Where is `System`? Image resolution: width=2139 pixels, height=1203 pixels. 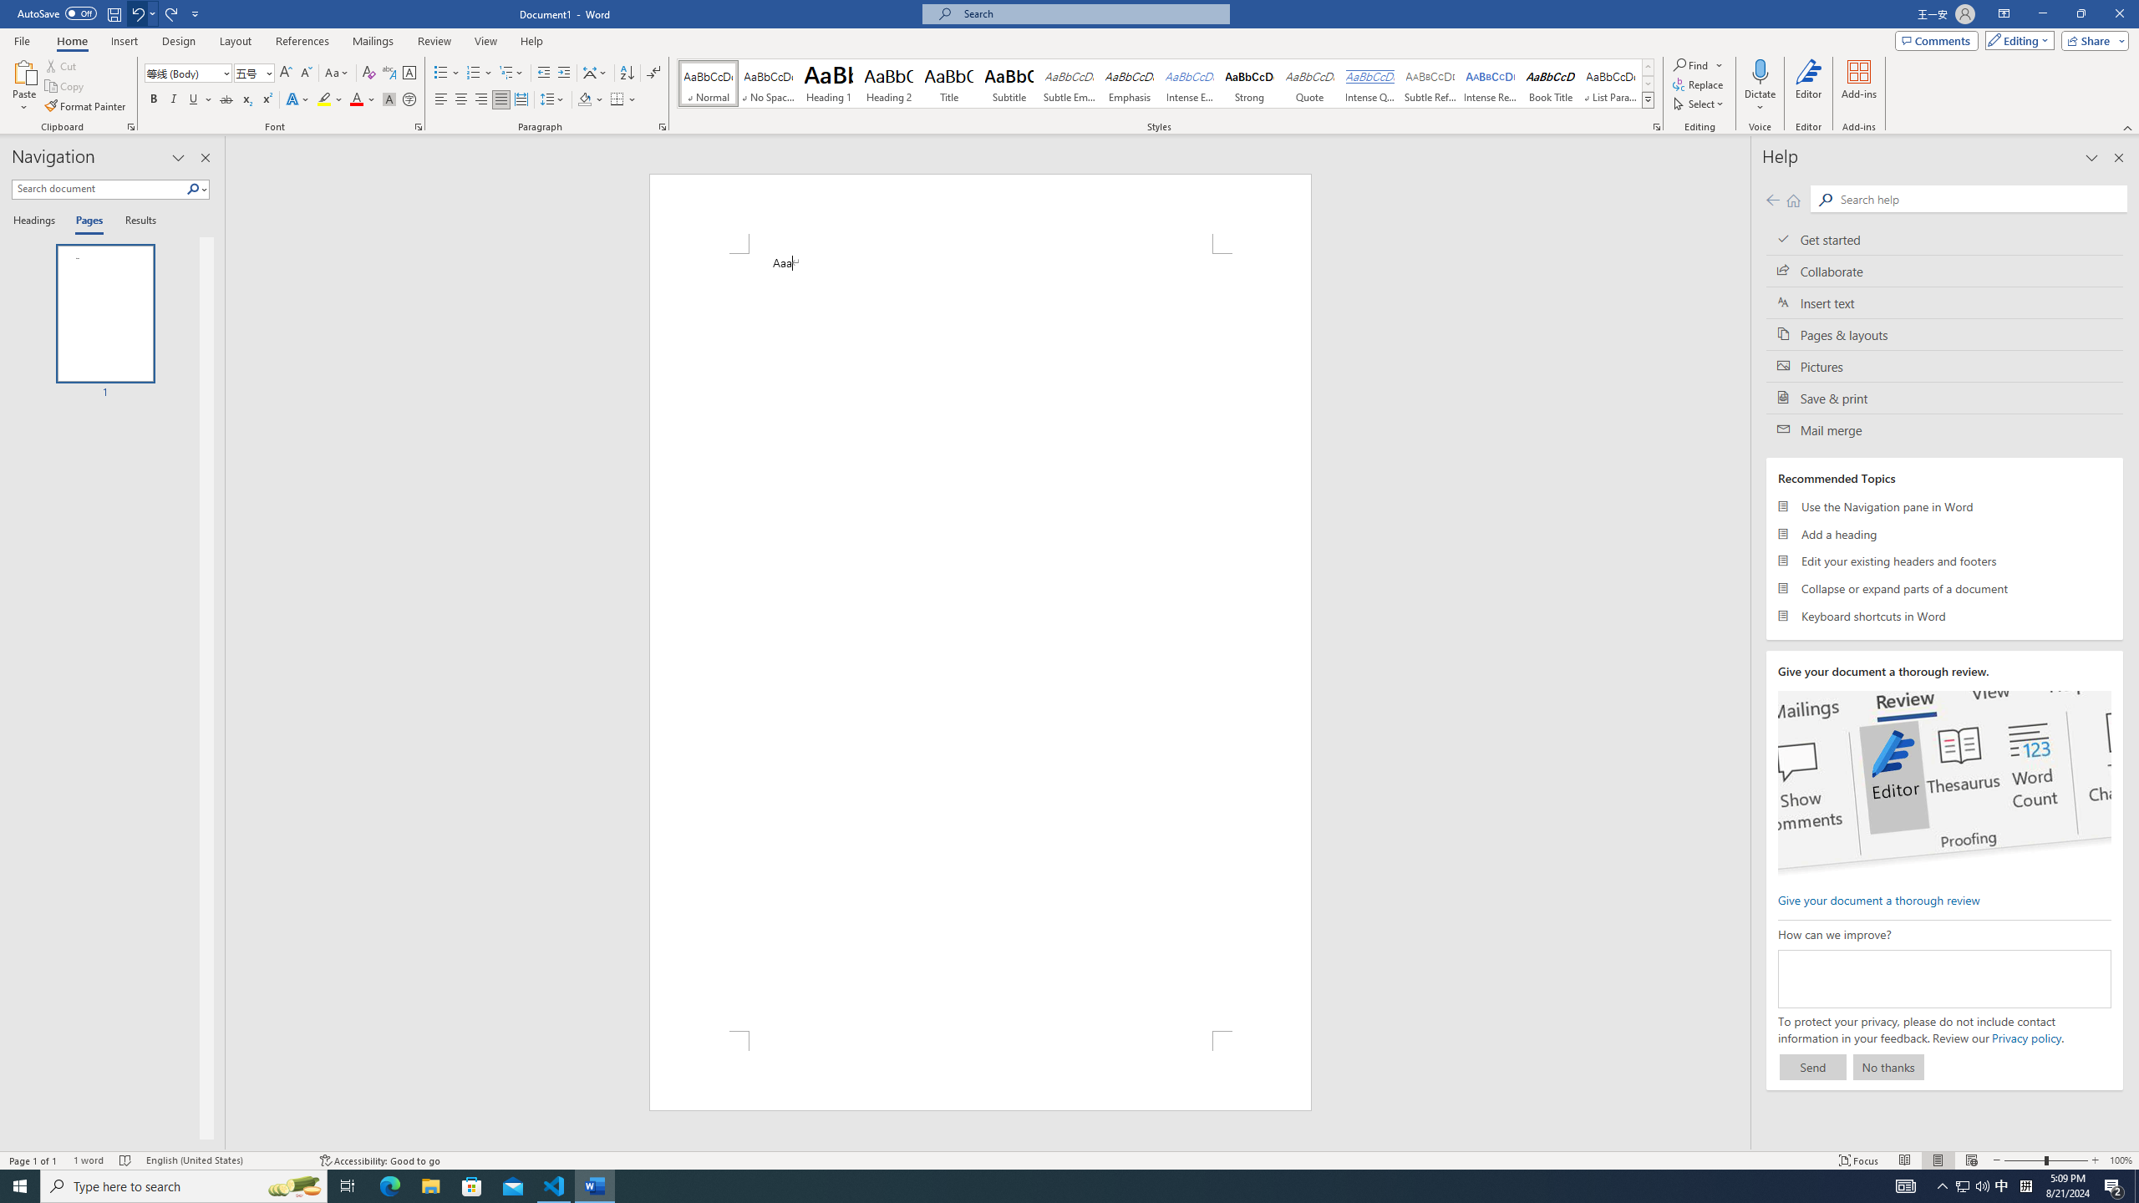 System is located at coordinates (10, 8).